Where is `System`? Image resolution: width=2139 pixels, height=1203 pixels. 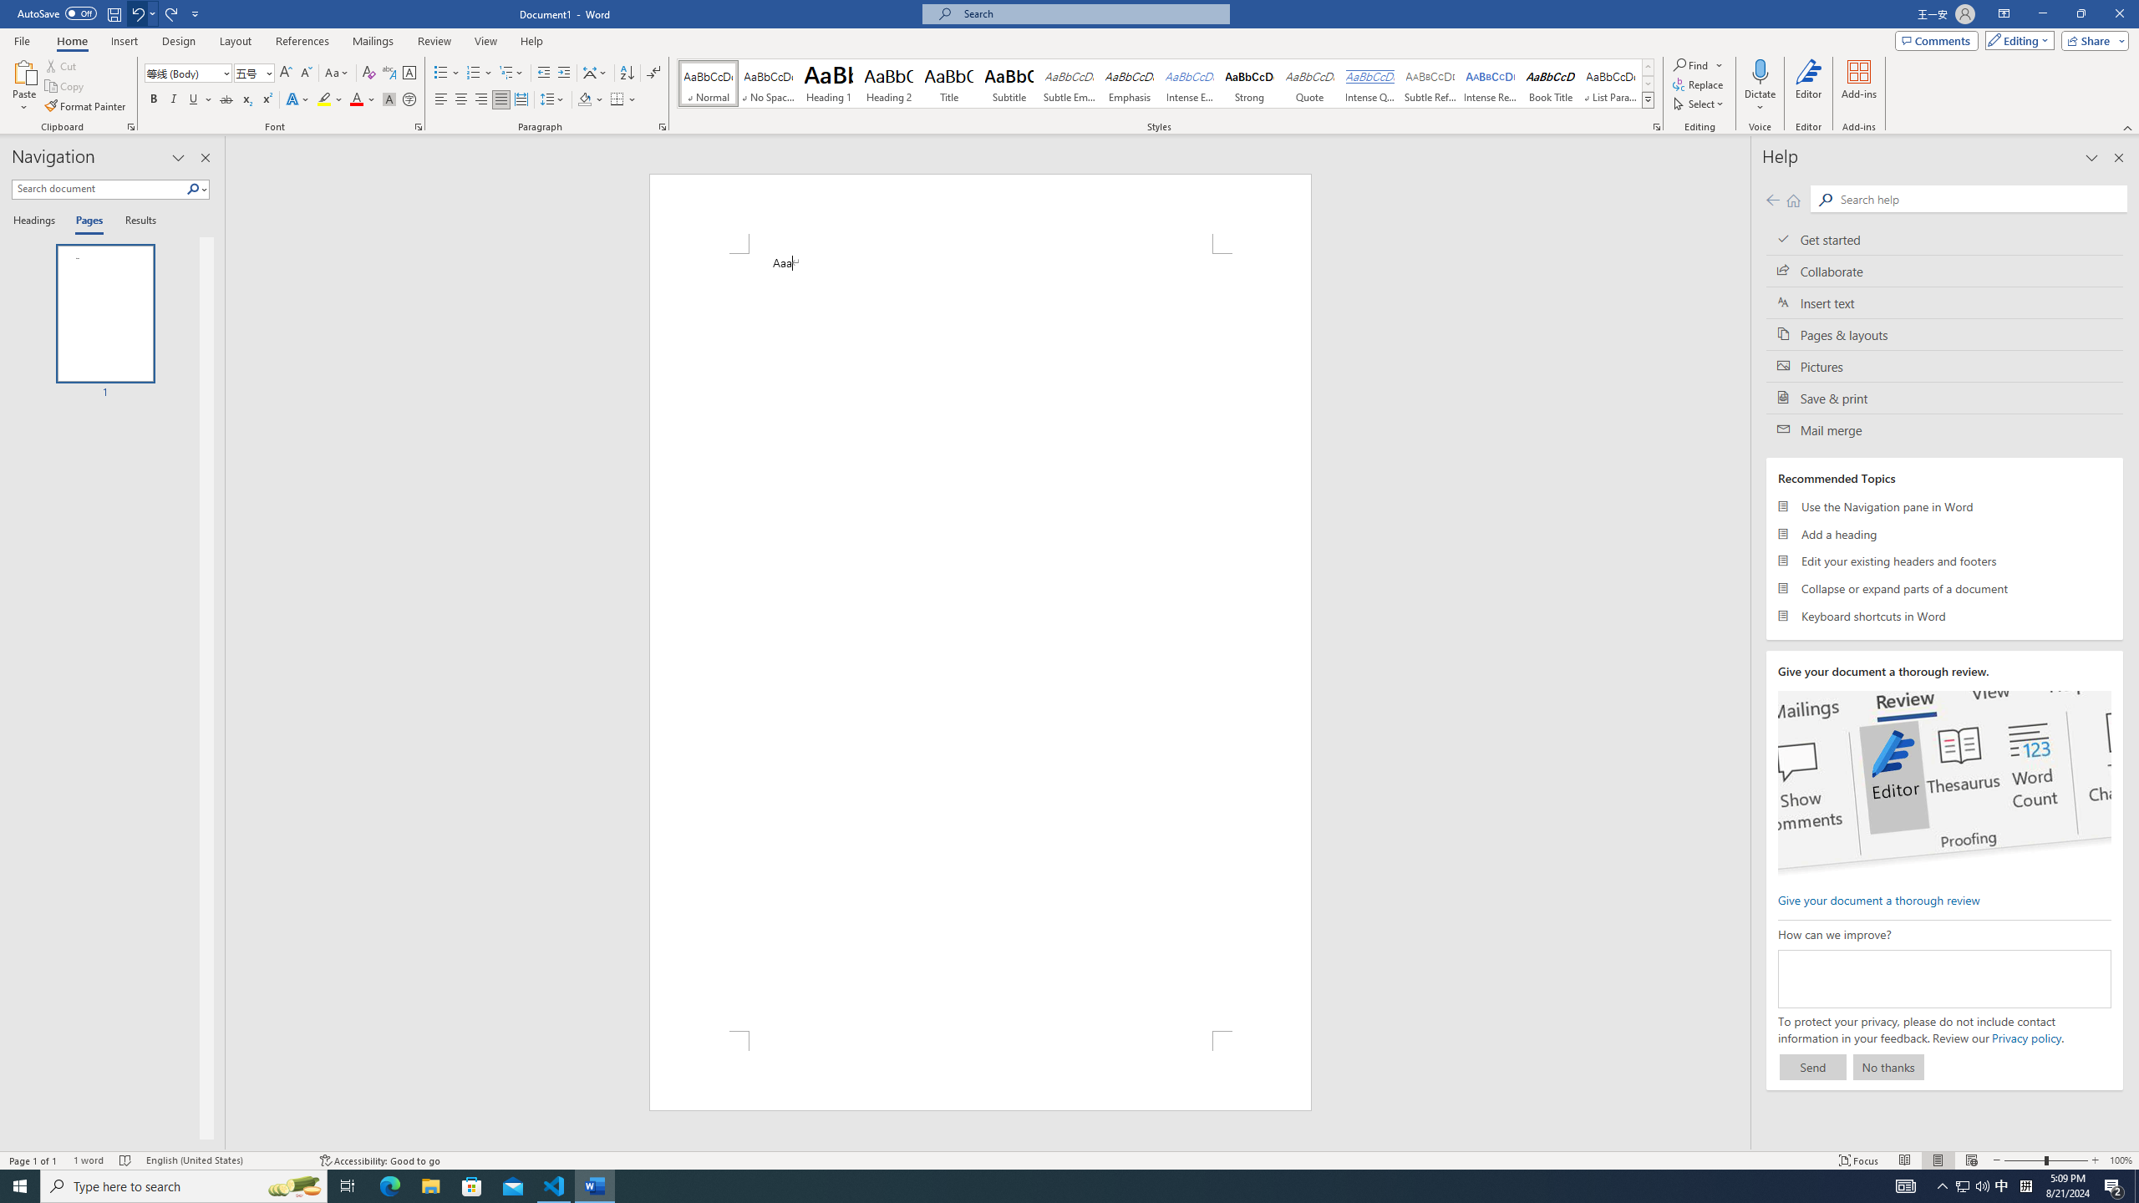 System is located at coordinates (10, 8).